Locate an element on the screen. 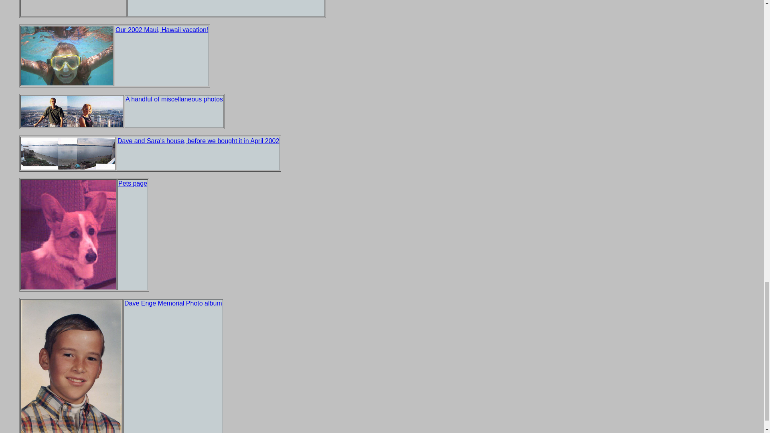 This screenshot has height=433, width=770. Our 2002 Maui, Hawaii vacation! is located at coordinates (162, 30).